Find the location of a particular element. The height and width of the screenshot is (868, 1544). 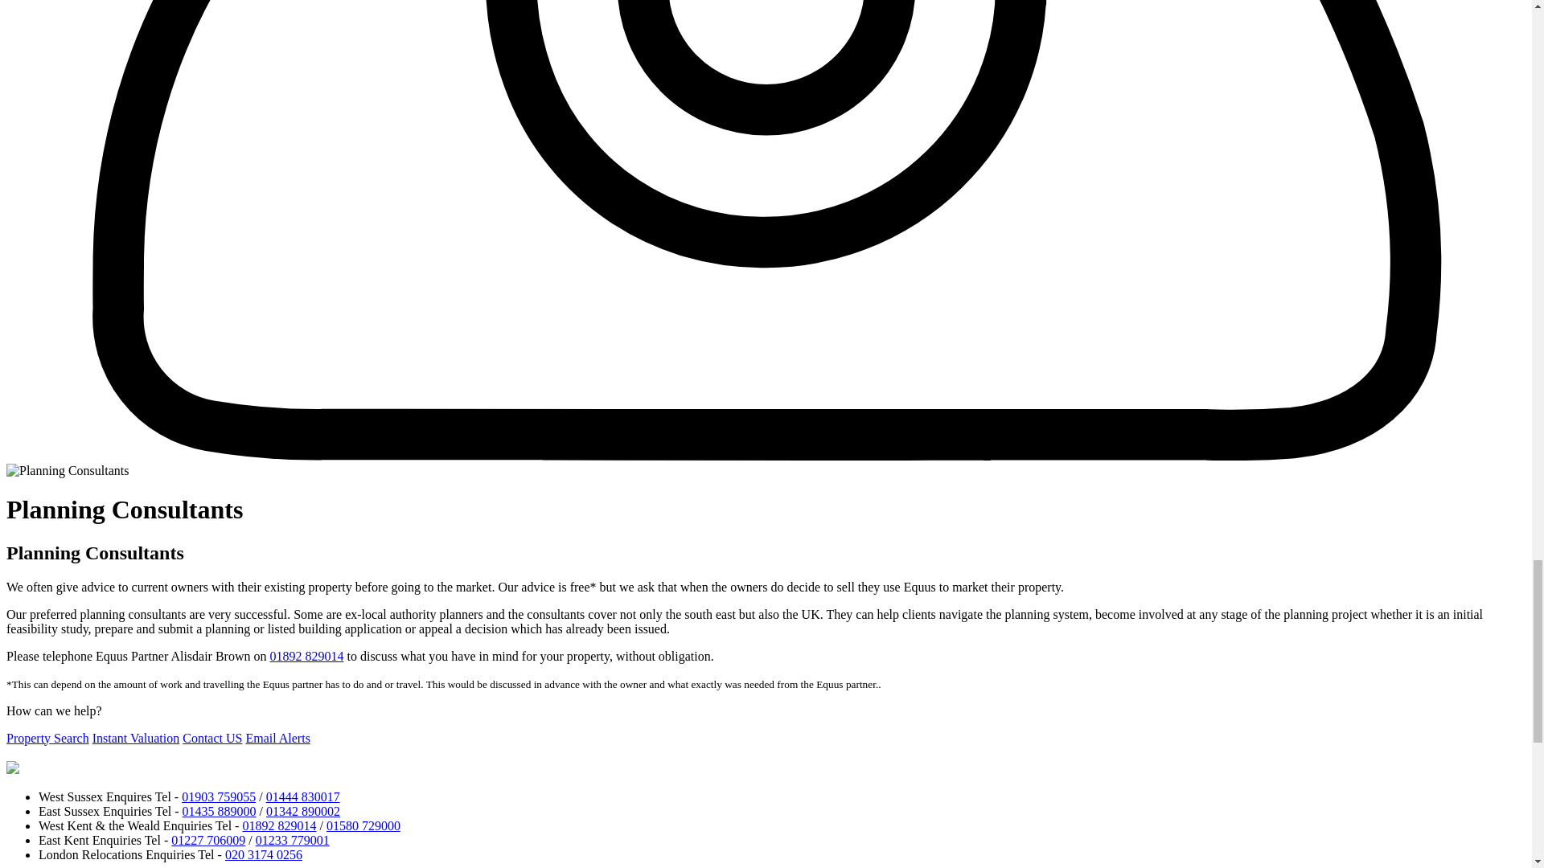

Instant Valuation is located at coordinates (137, 738).